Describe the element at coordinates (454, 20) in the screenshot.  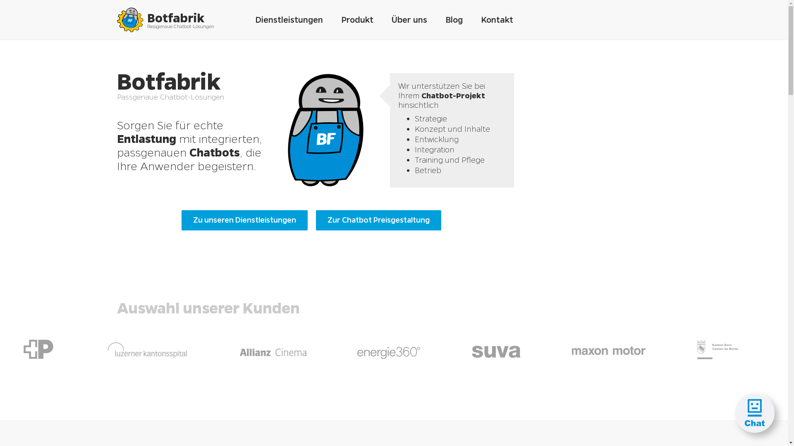
I see `Blog` at that location.